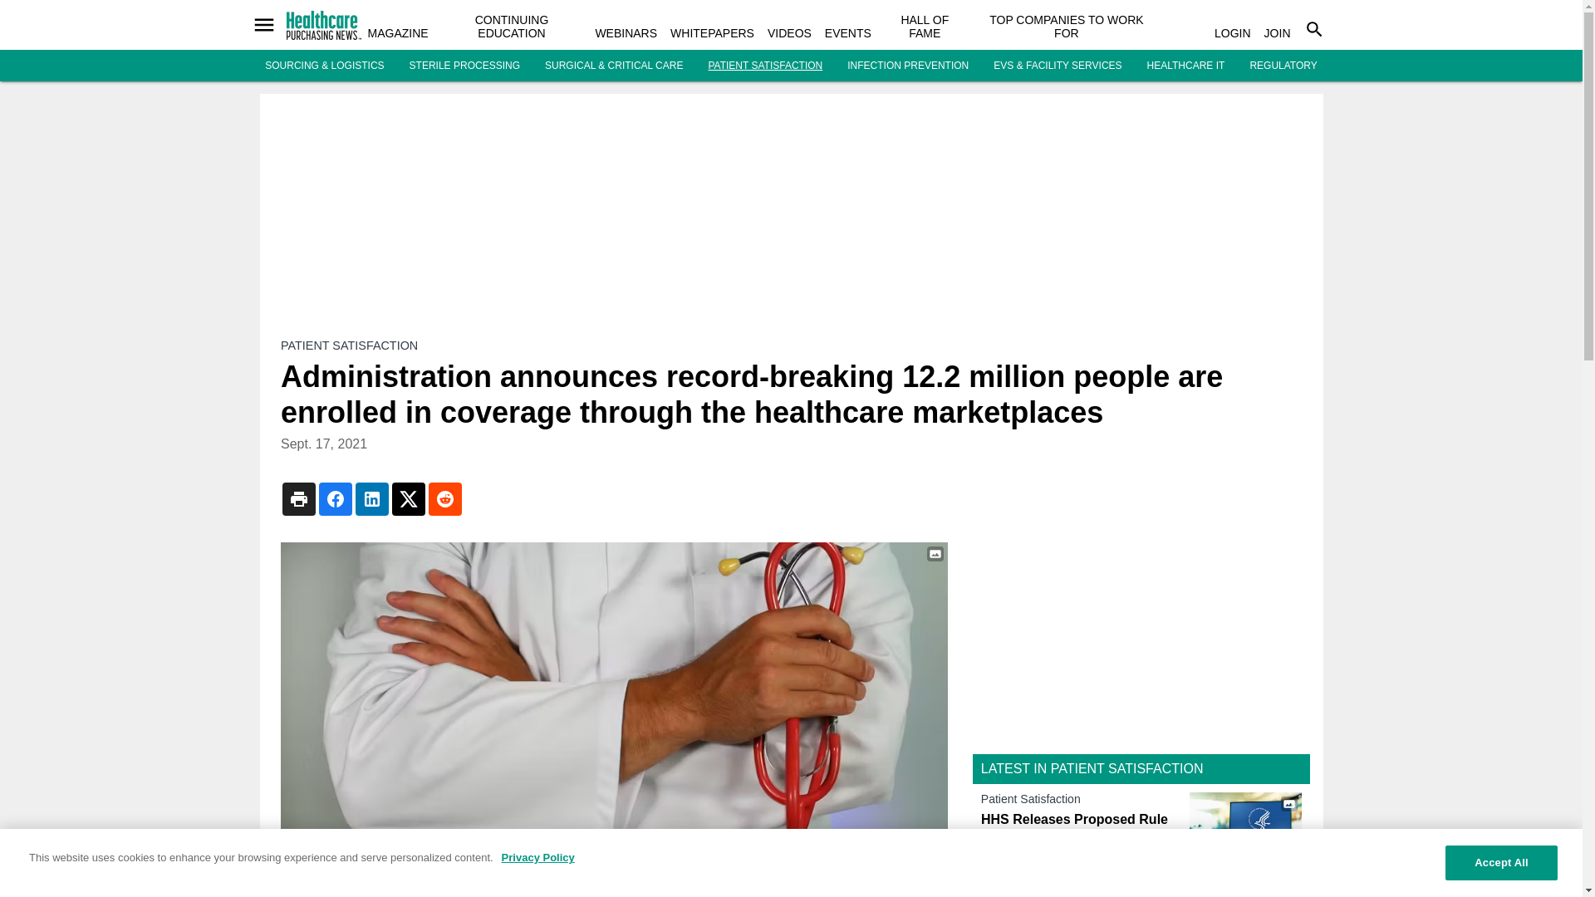  Describe the element at coordinates (907, 66) in the screenshot. I see `INFECTION PREVENTION` at that location.